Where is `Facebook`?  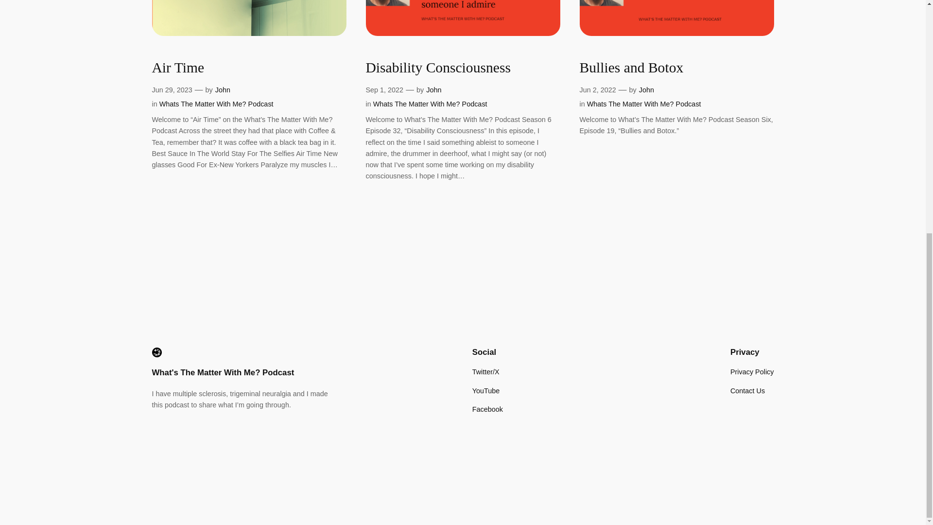
Facebook is located at coordinates (487, 409).